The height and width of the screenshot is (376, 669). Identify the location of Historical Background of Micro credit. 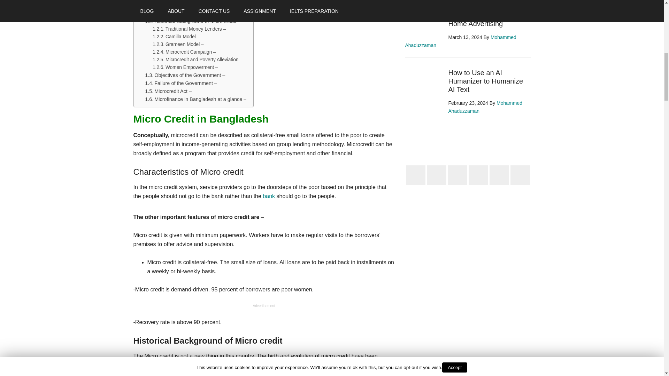
(190, 21).